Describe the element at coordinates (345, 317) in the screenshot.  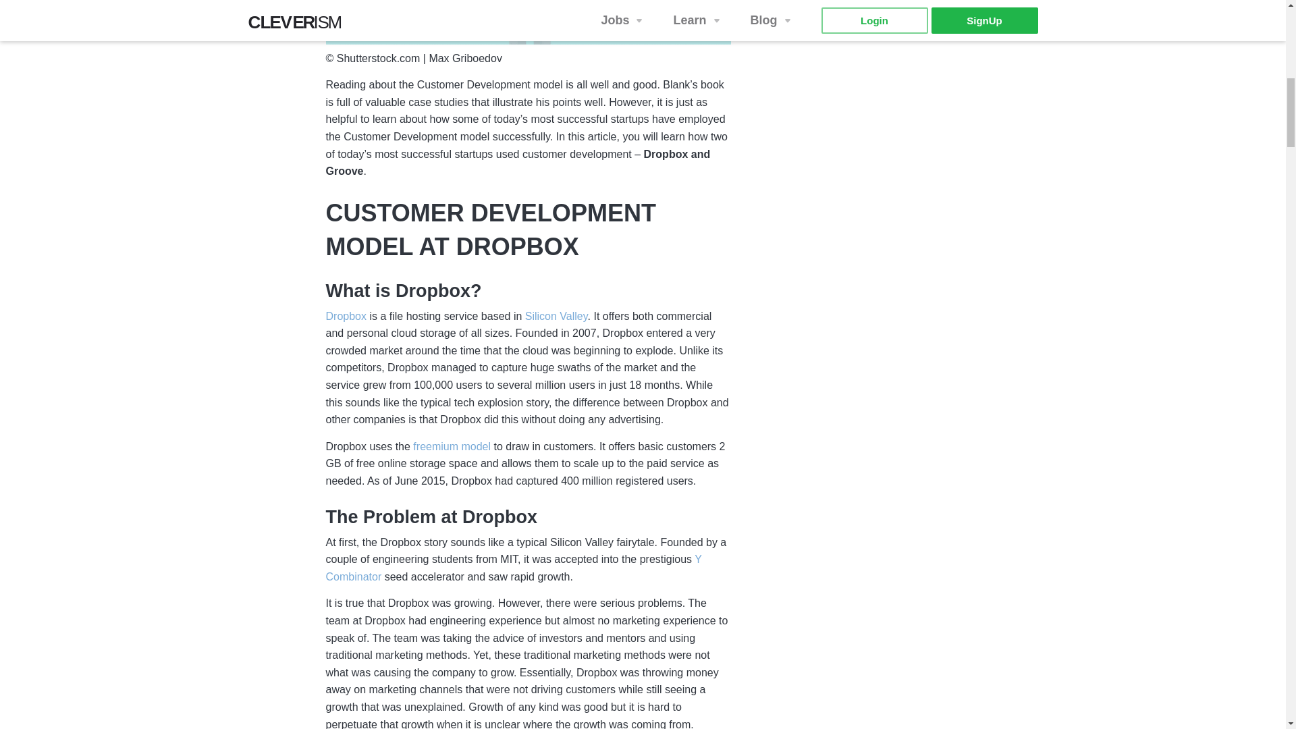
I see `Dropbox` at that location.